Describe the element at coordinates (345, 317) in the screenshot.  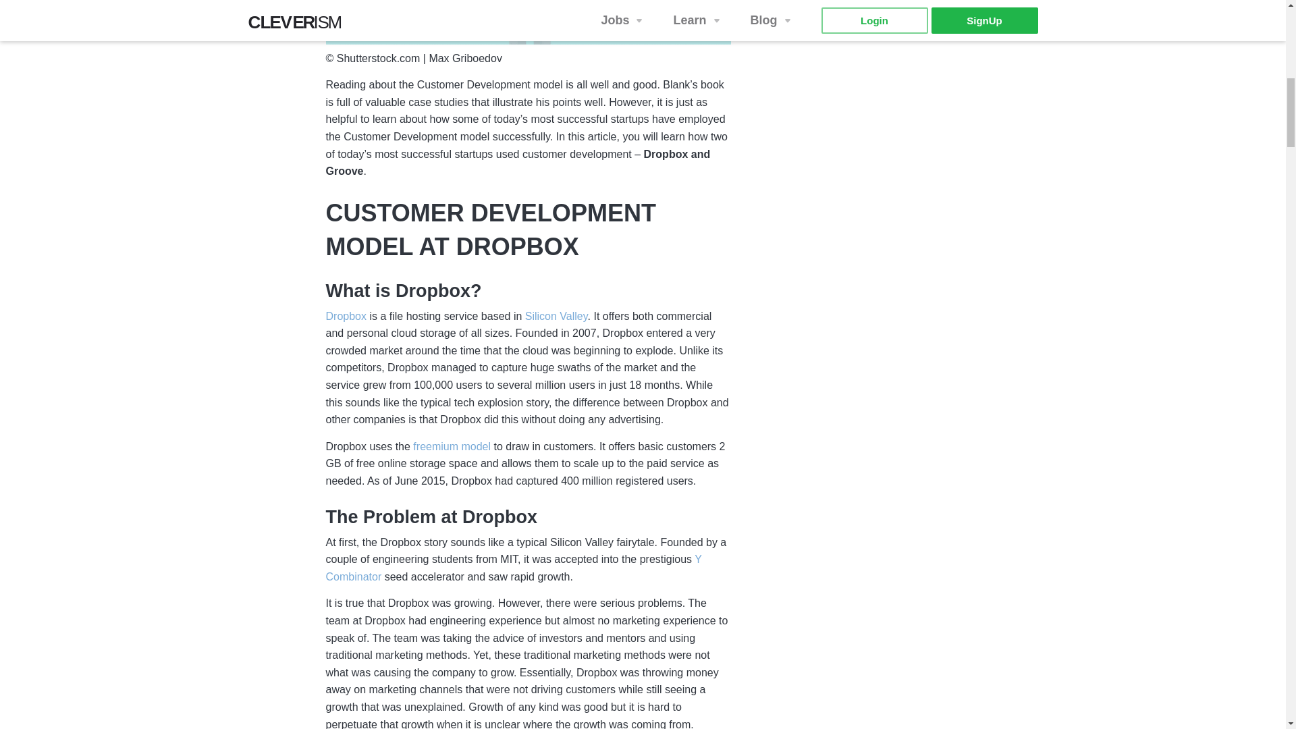
I see `Dropbox` at that location.